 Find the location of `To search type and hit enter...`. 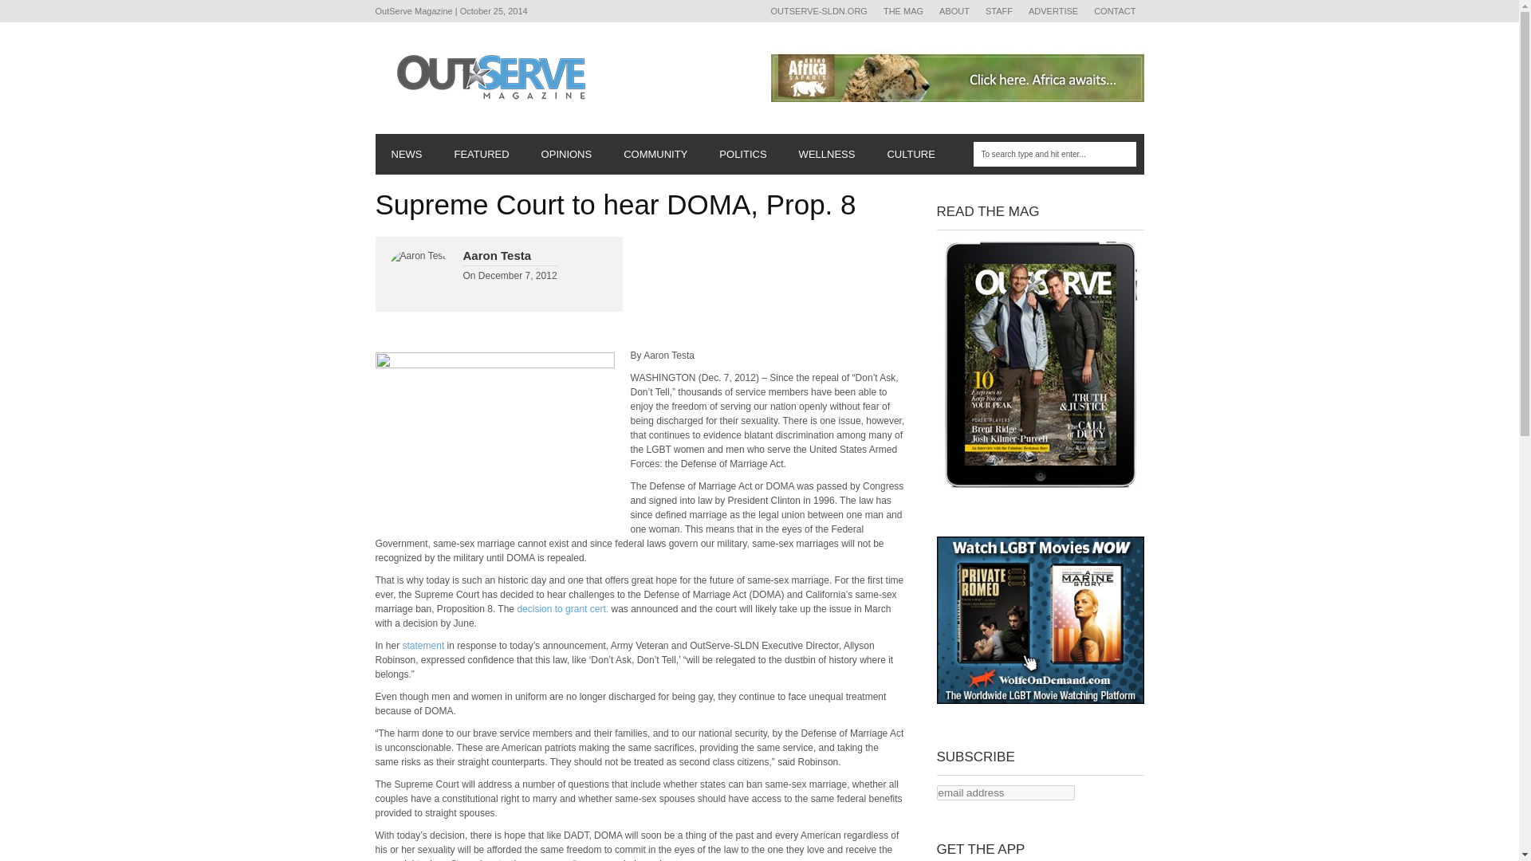

To search type and hit enter... is located at coordinates (1054, 155).